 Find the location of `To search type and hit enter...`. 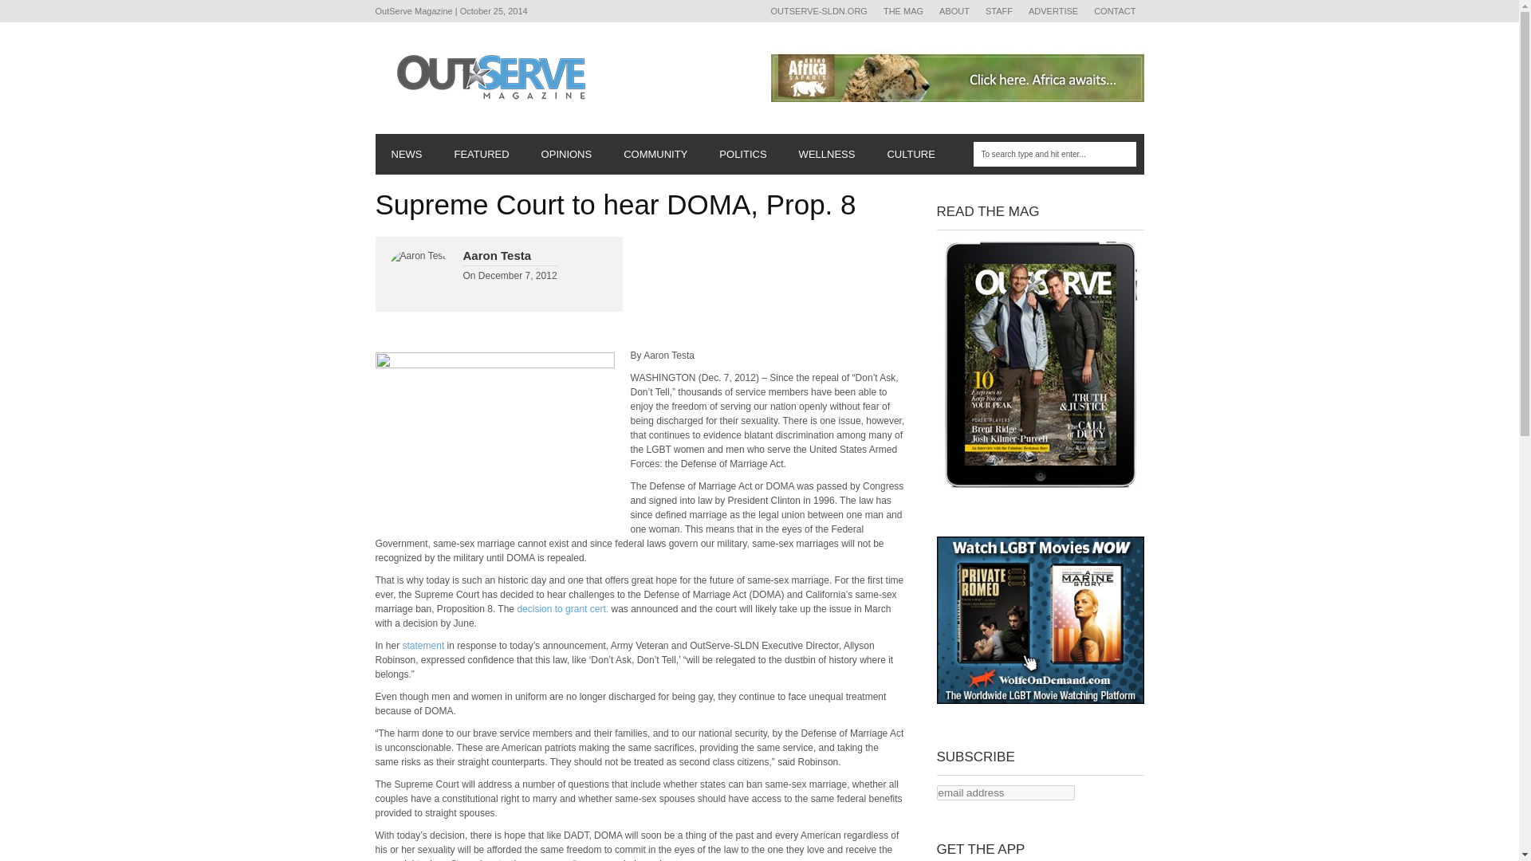

To search type and hit enter... is located at coordinates (1054, 155).